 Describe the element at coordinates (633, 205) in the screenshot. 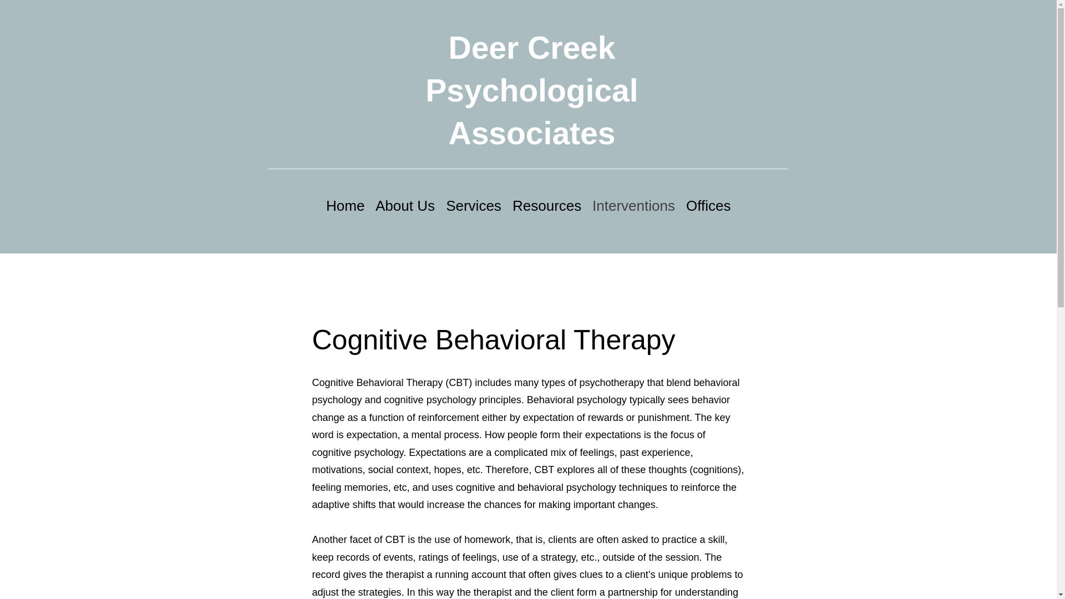

I see `Interventions` at that location.